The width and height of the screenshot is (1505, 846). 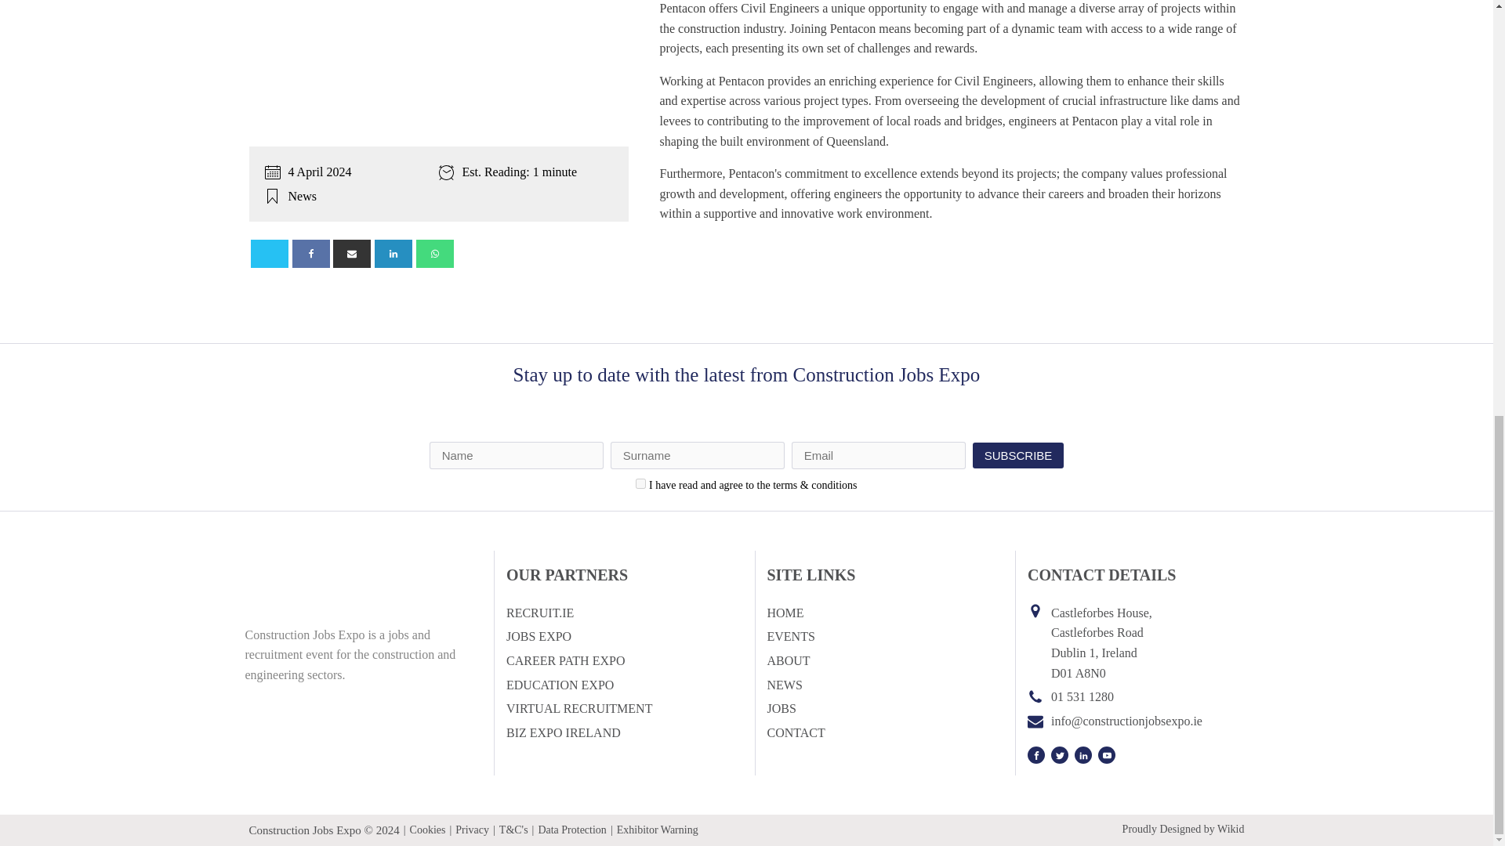 I want to click on News, so click(x=303, y=142).